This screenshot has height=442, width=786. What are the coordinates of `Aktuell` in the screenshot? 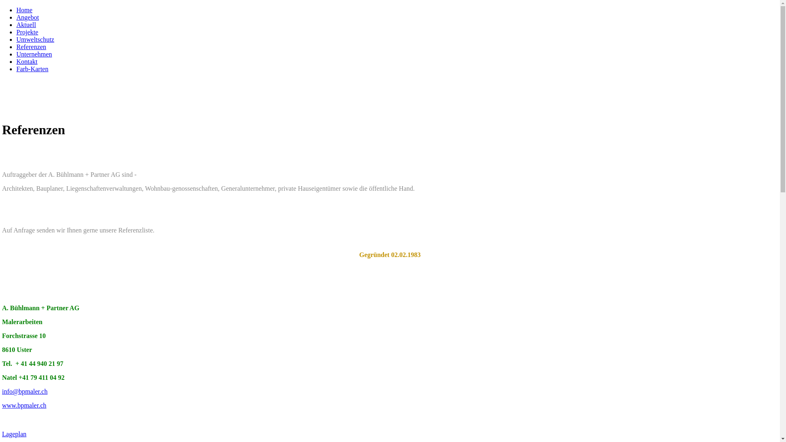 It's located at (26, 25).